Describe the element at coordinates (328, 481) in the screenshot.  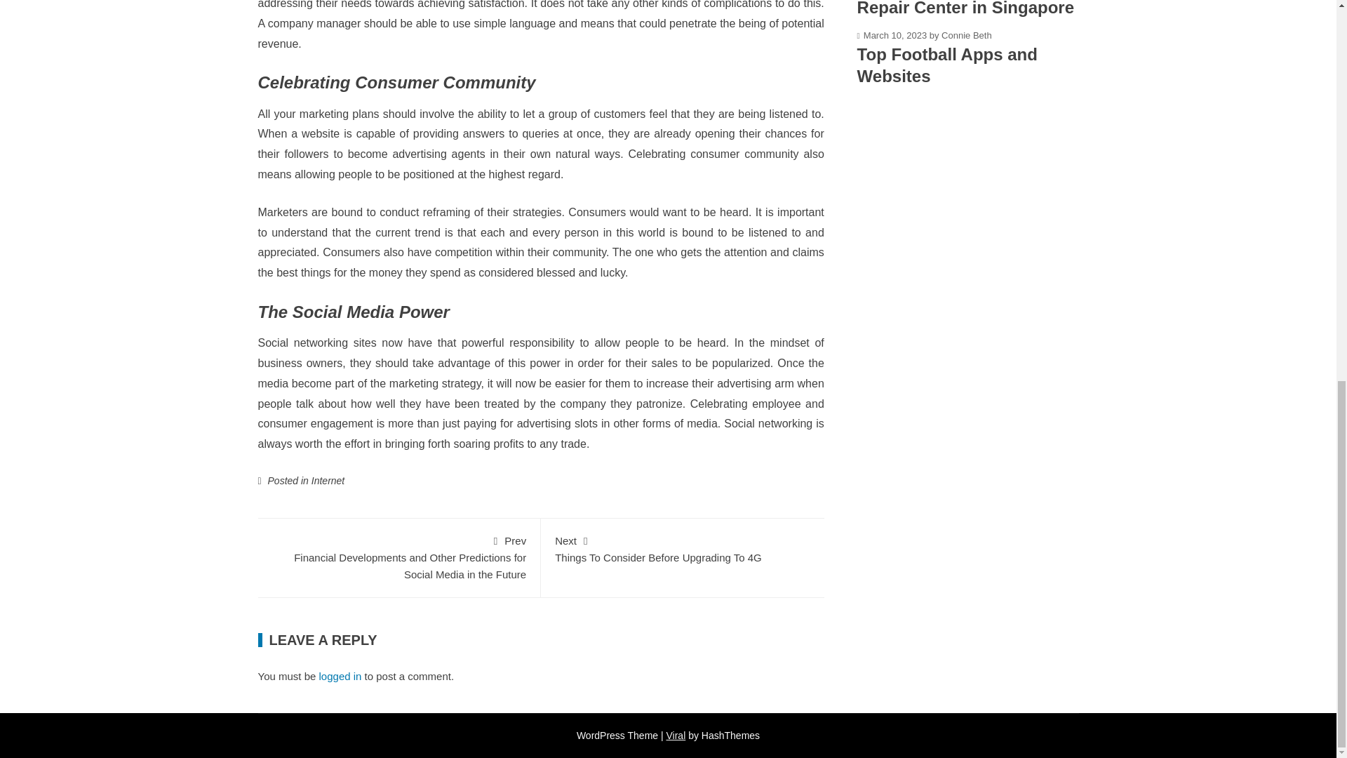
I see `Internet` at that location.